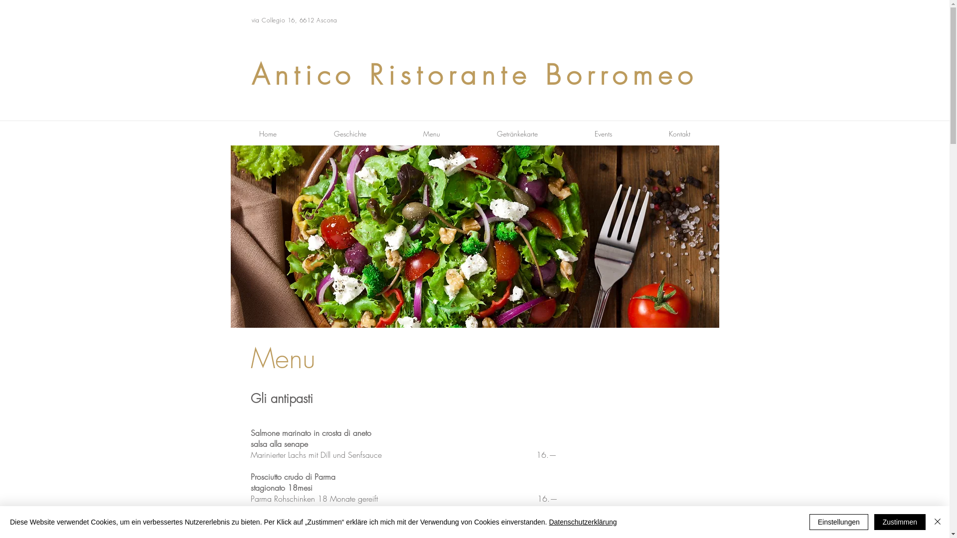 The height and width of the screenshot is (538, 957). Describe the element at coordinates (350, 134) in the screenshot. I see `Geschichte` at that location.